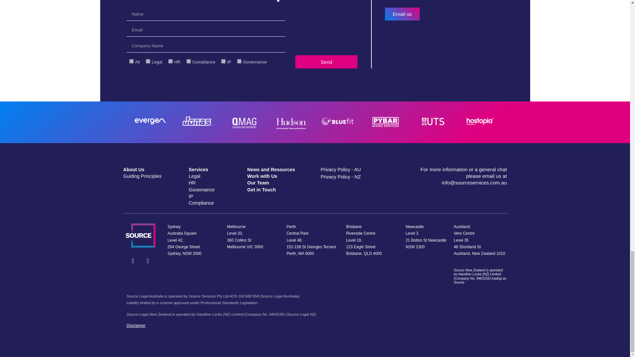  I want to click on Legal, so click(148, 61).